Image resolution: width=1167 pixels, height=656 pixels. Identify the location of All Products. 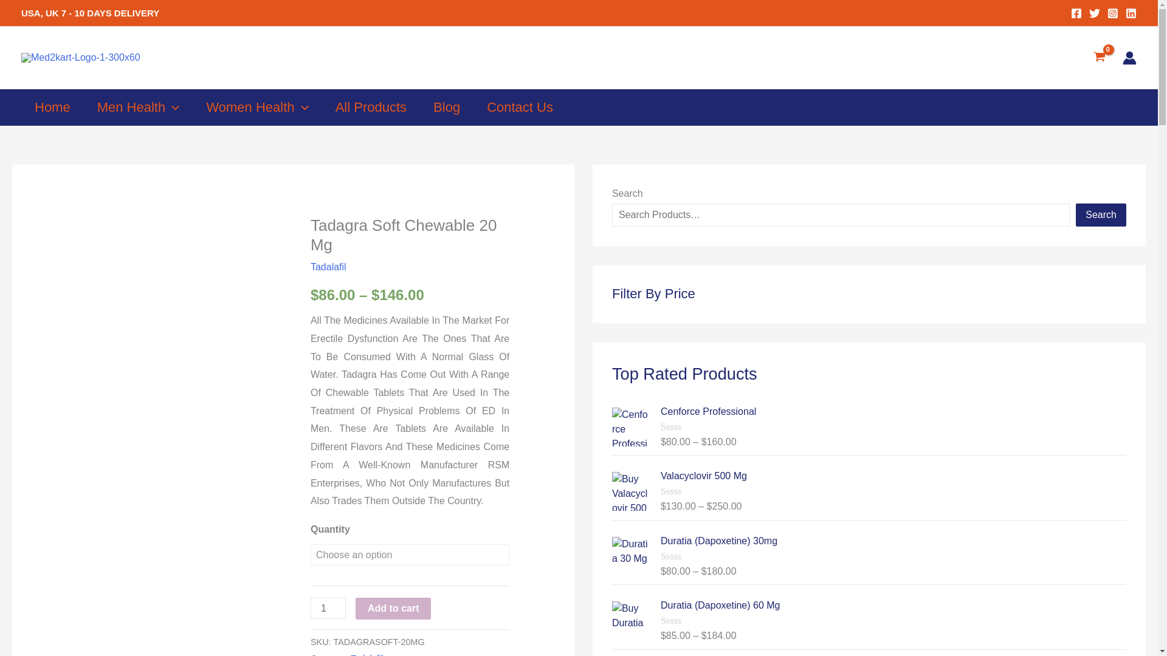
(371, 107).